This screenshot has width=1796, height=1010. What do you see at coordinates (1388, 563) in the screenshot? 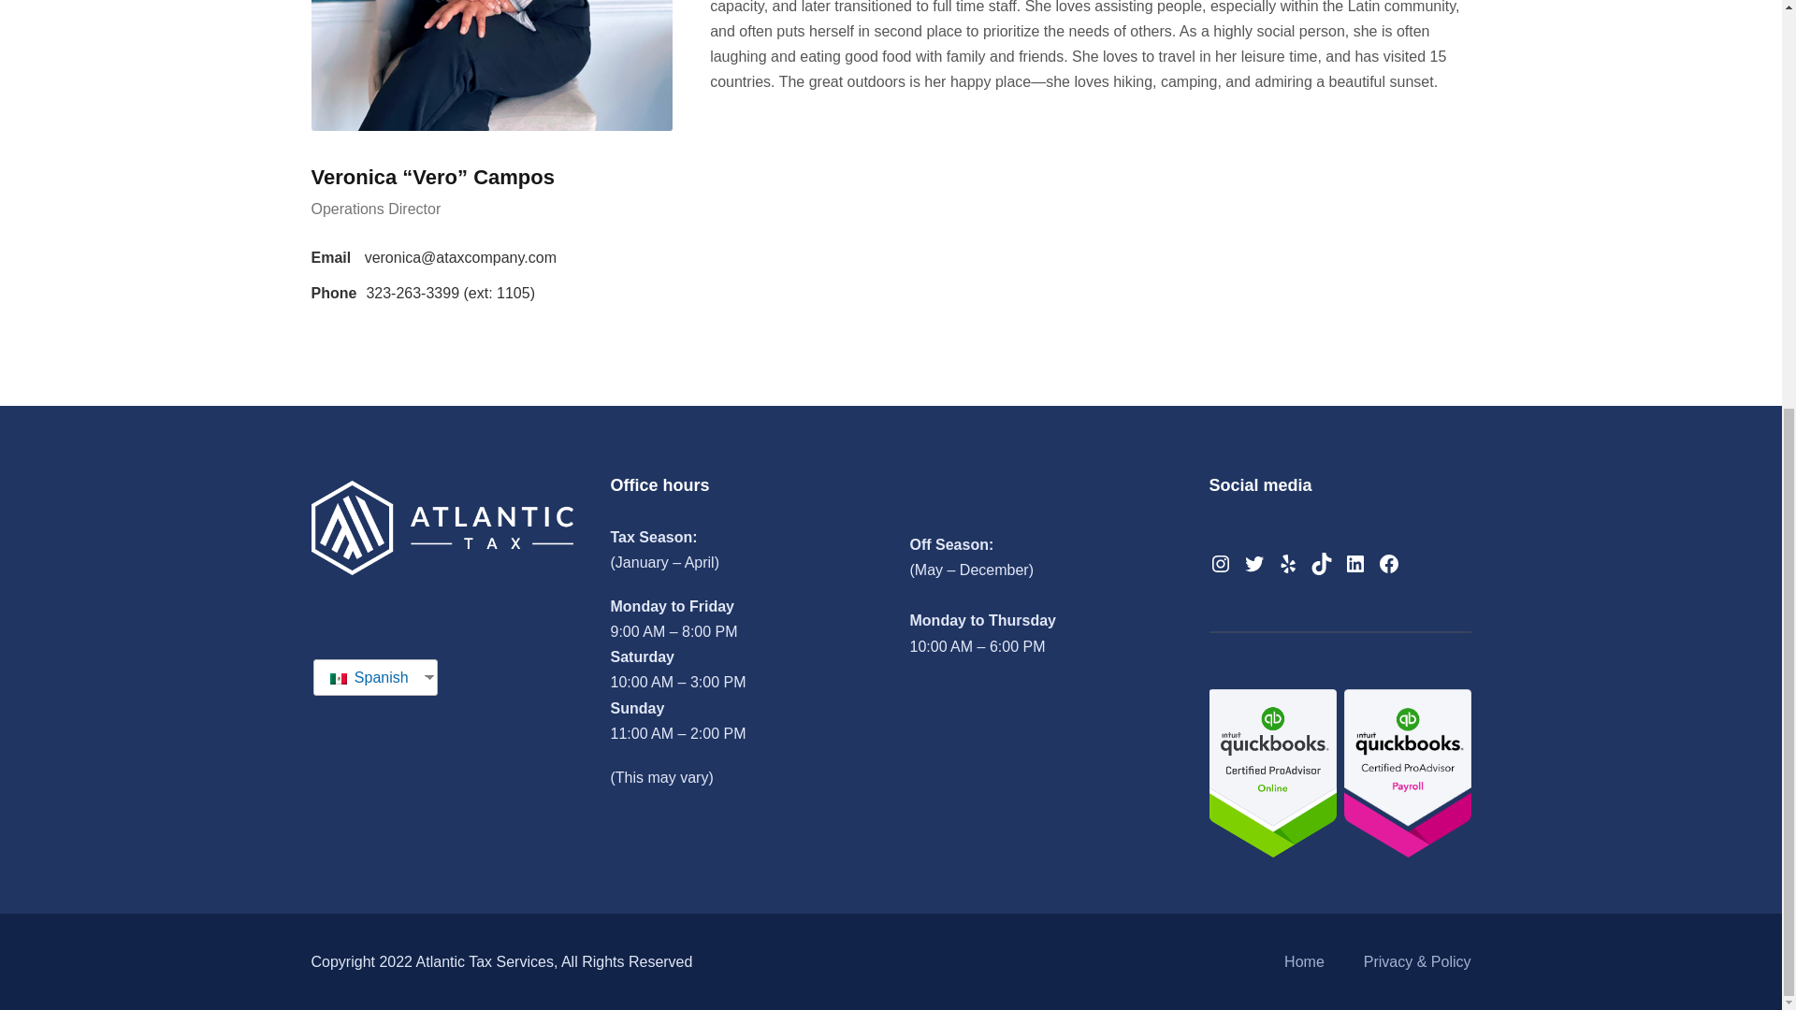
I see `Facebook` at bounding box center [1388, 563].